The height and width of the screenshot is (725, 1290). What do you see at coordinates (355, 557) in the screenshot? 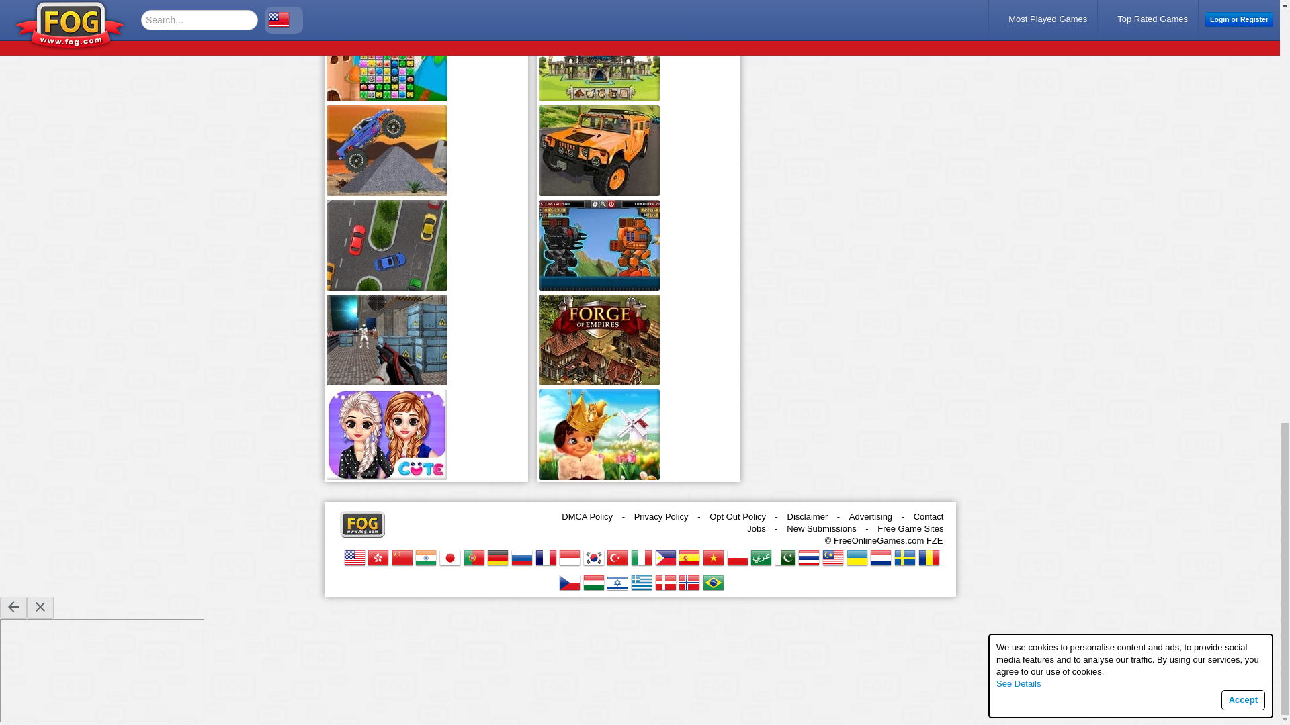
I see `Play Games In English` at bounding box center [355, 557].